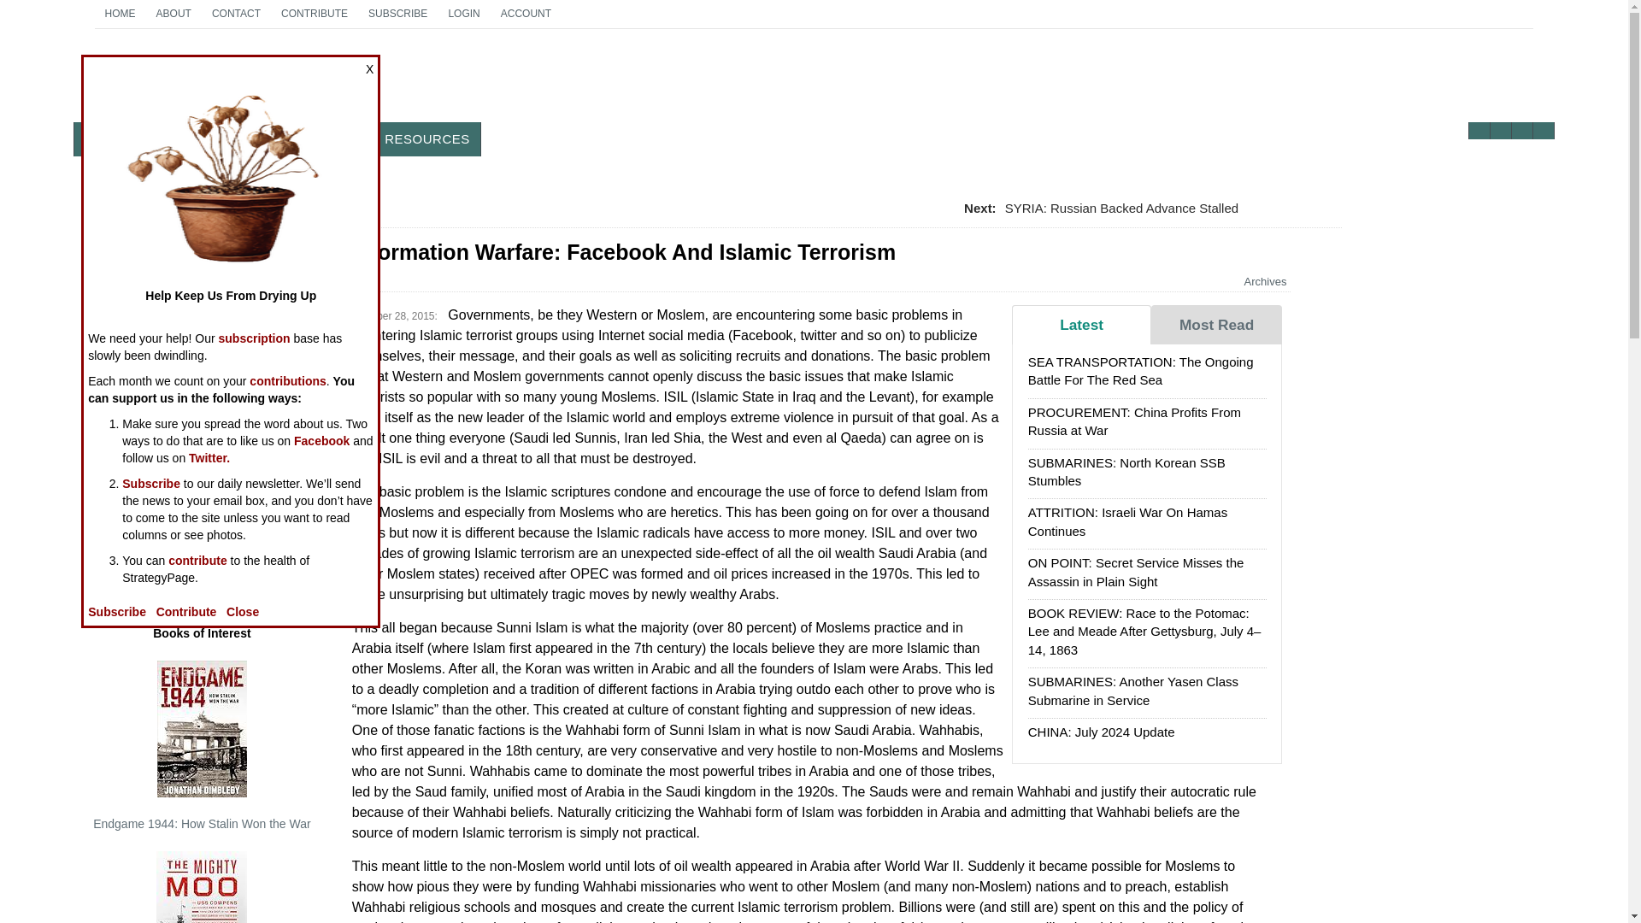 The width and height of the screenshot is (1641, 923). What do you see at coordinates (314, 14) in the screenshot?
I see `ACCOUNT` at bounding box center [314, 14].